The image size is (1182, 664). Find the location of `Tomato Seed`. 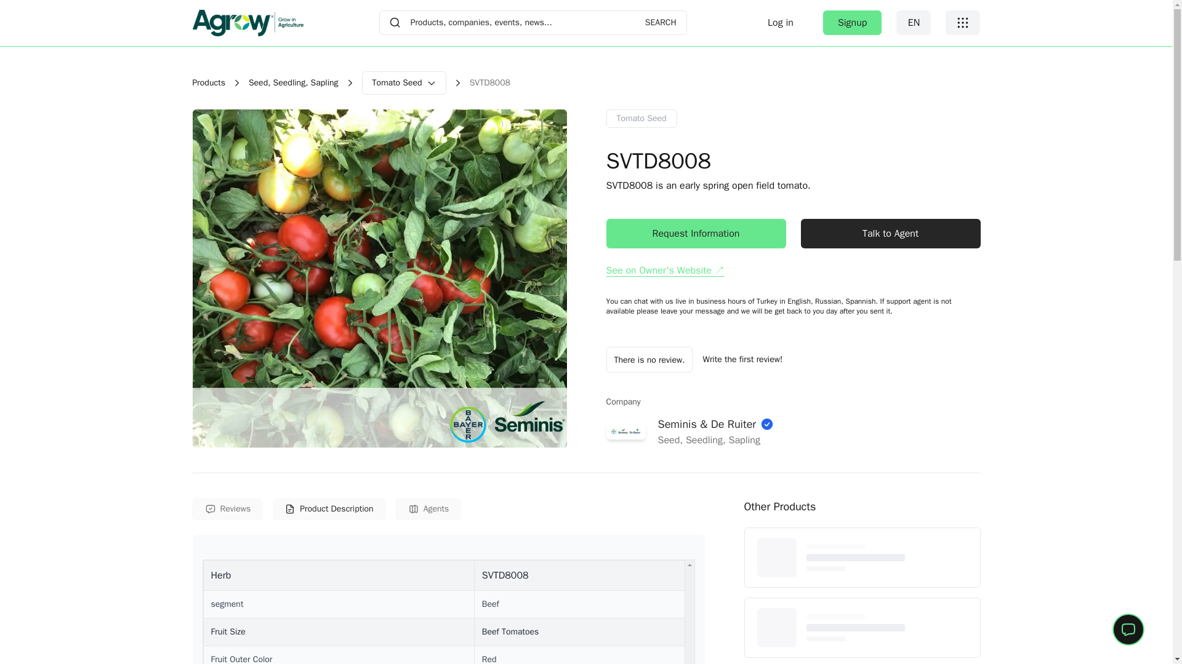

Tomato Seed is located at coordinates (428, 509).